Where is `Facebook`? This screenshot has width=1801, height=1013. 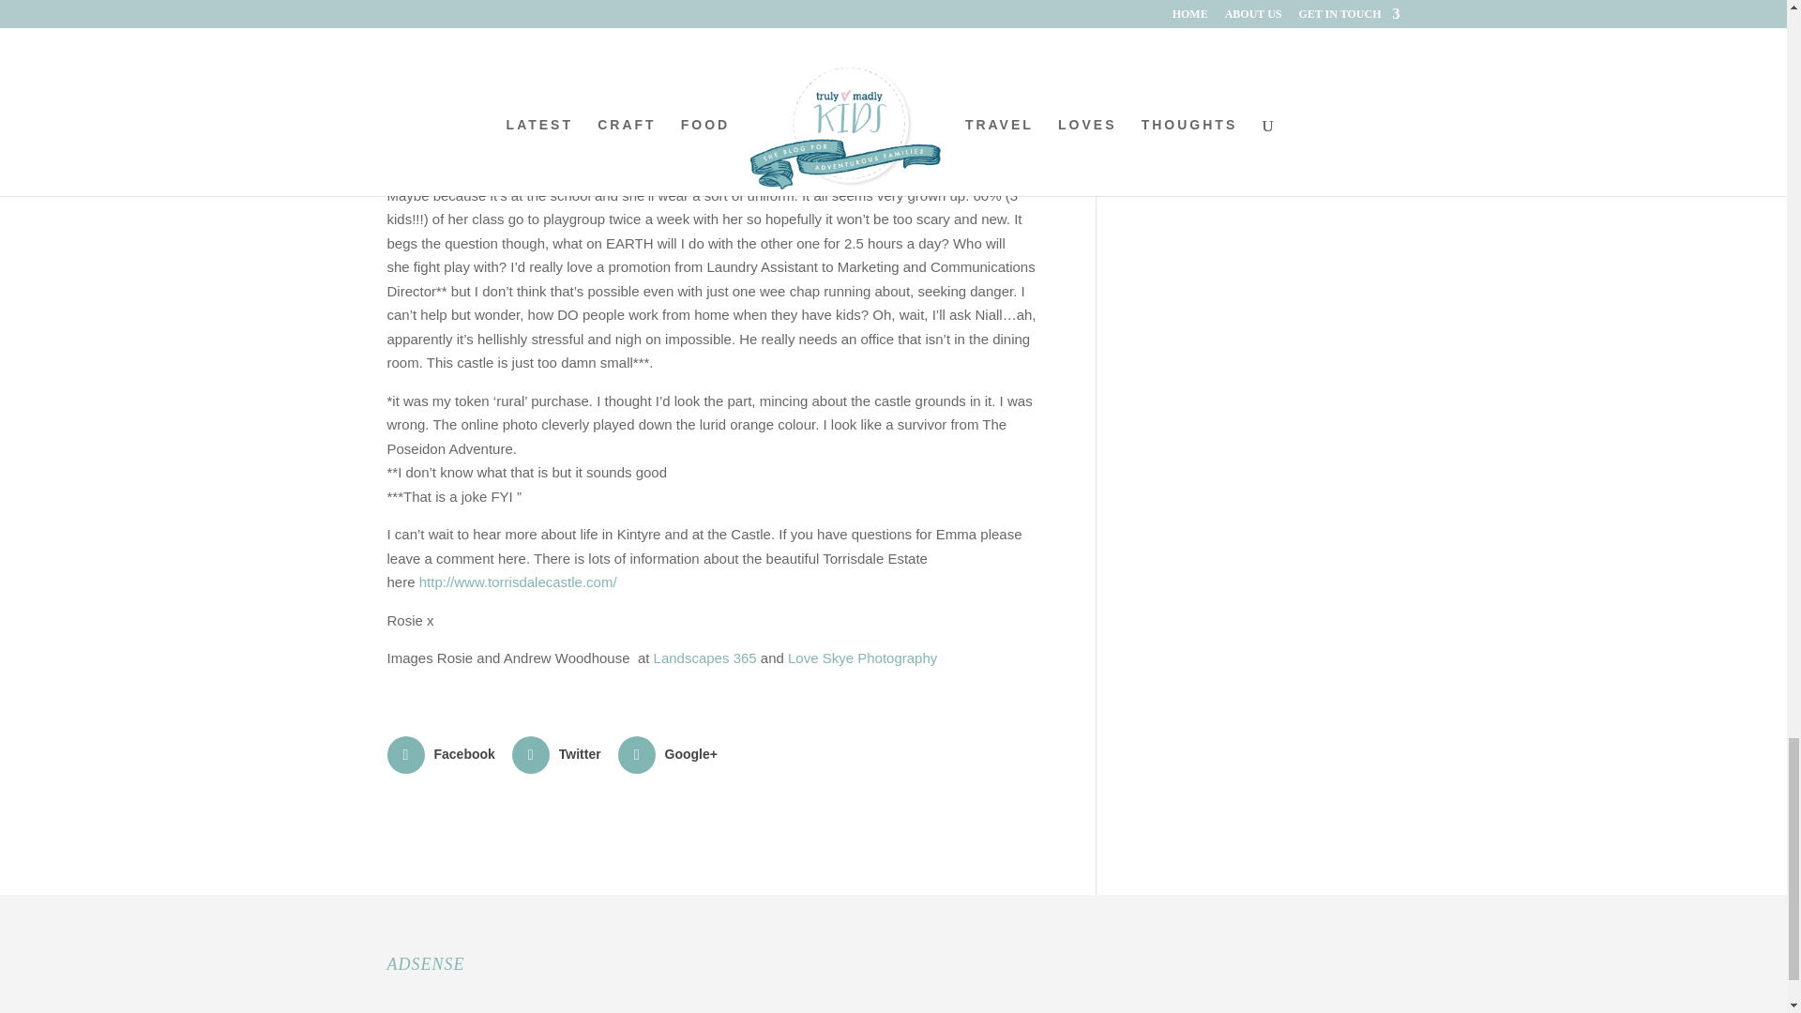
Facebook is located at coordinates (443, 755).